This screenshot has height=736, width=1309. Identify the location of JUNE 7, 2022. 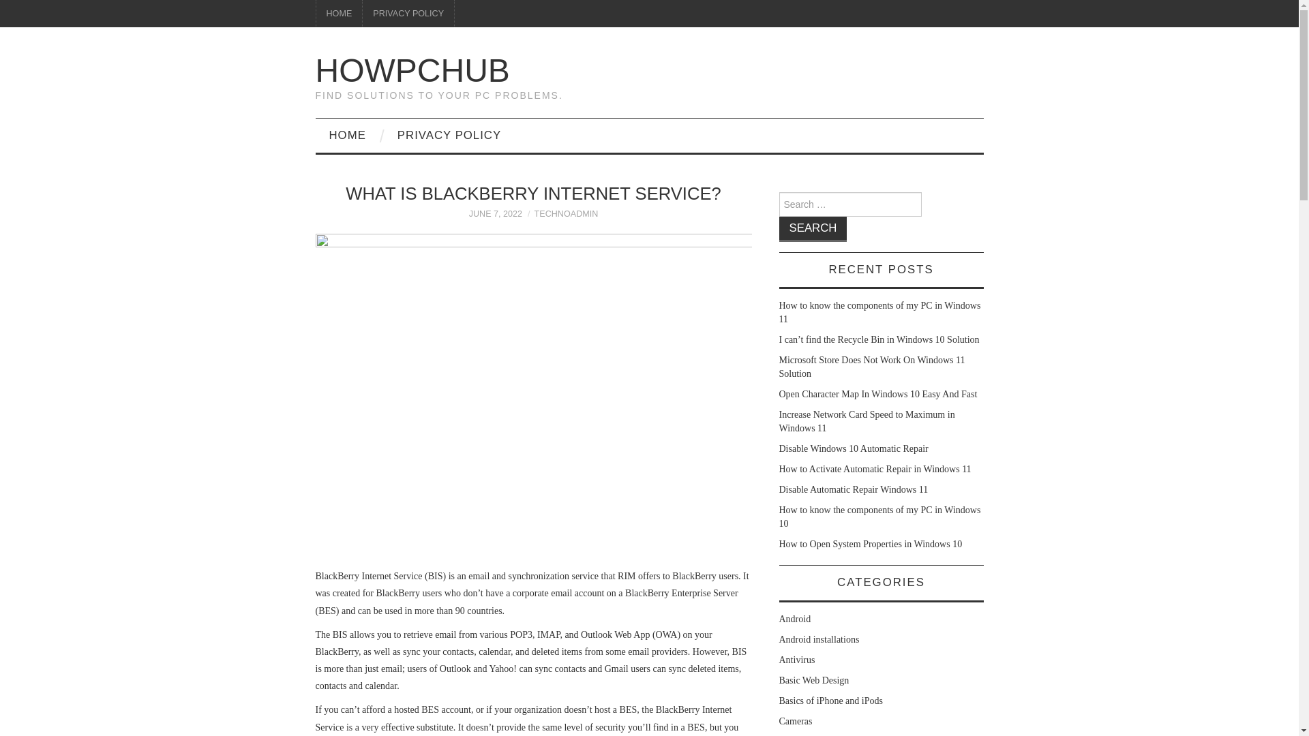
(495, 213).